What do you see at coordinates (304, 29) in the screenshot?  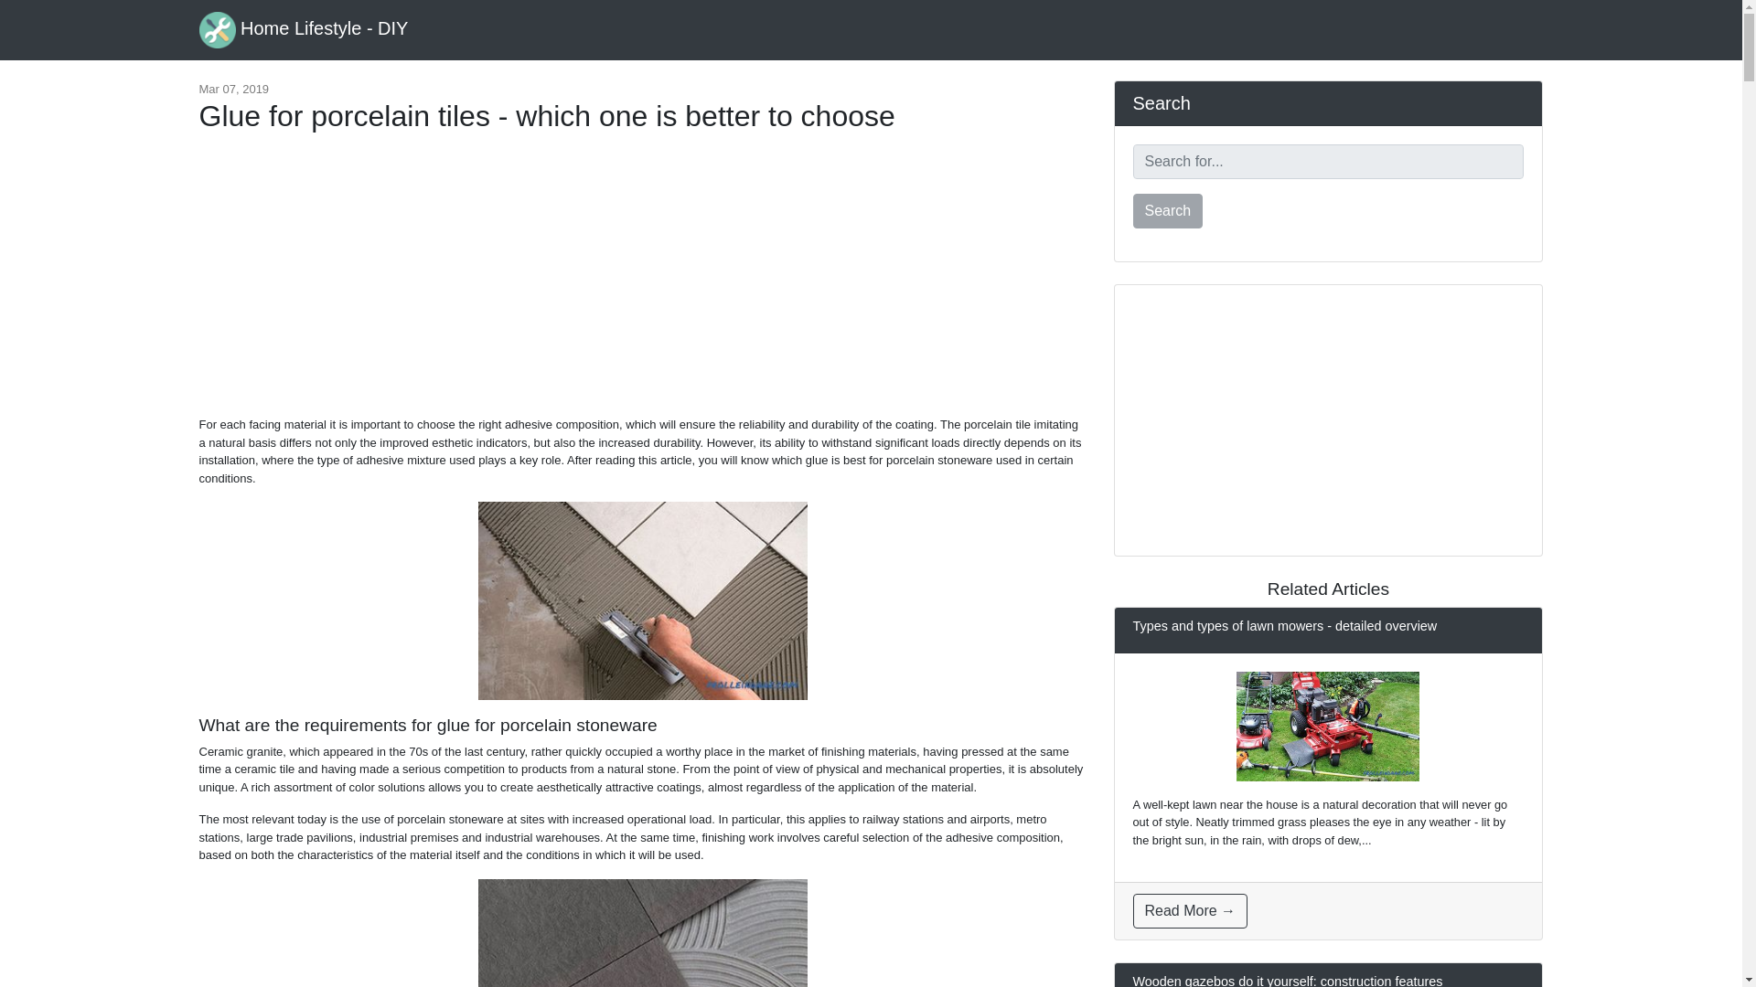 I see `Home Lifestyle - DIY` at bounding box center [304, 29].